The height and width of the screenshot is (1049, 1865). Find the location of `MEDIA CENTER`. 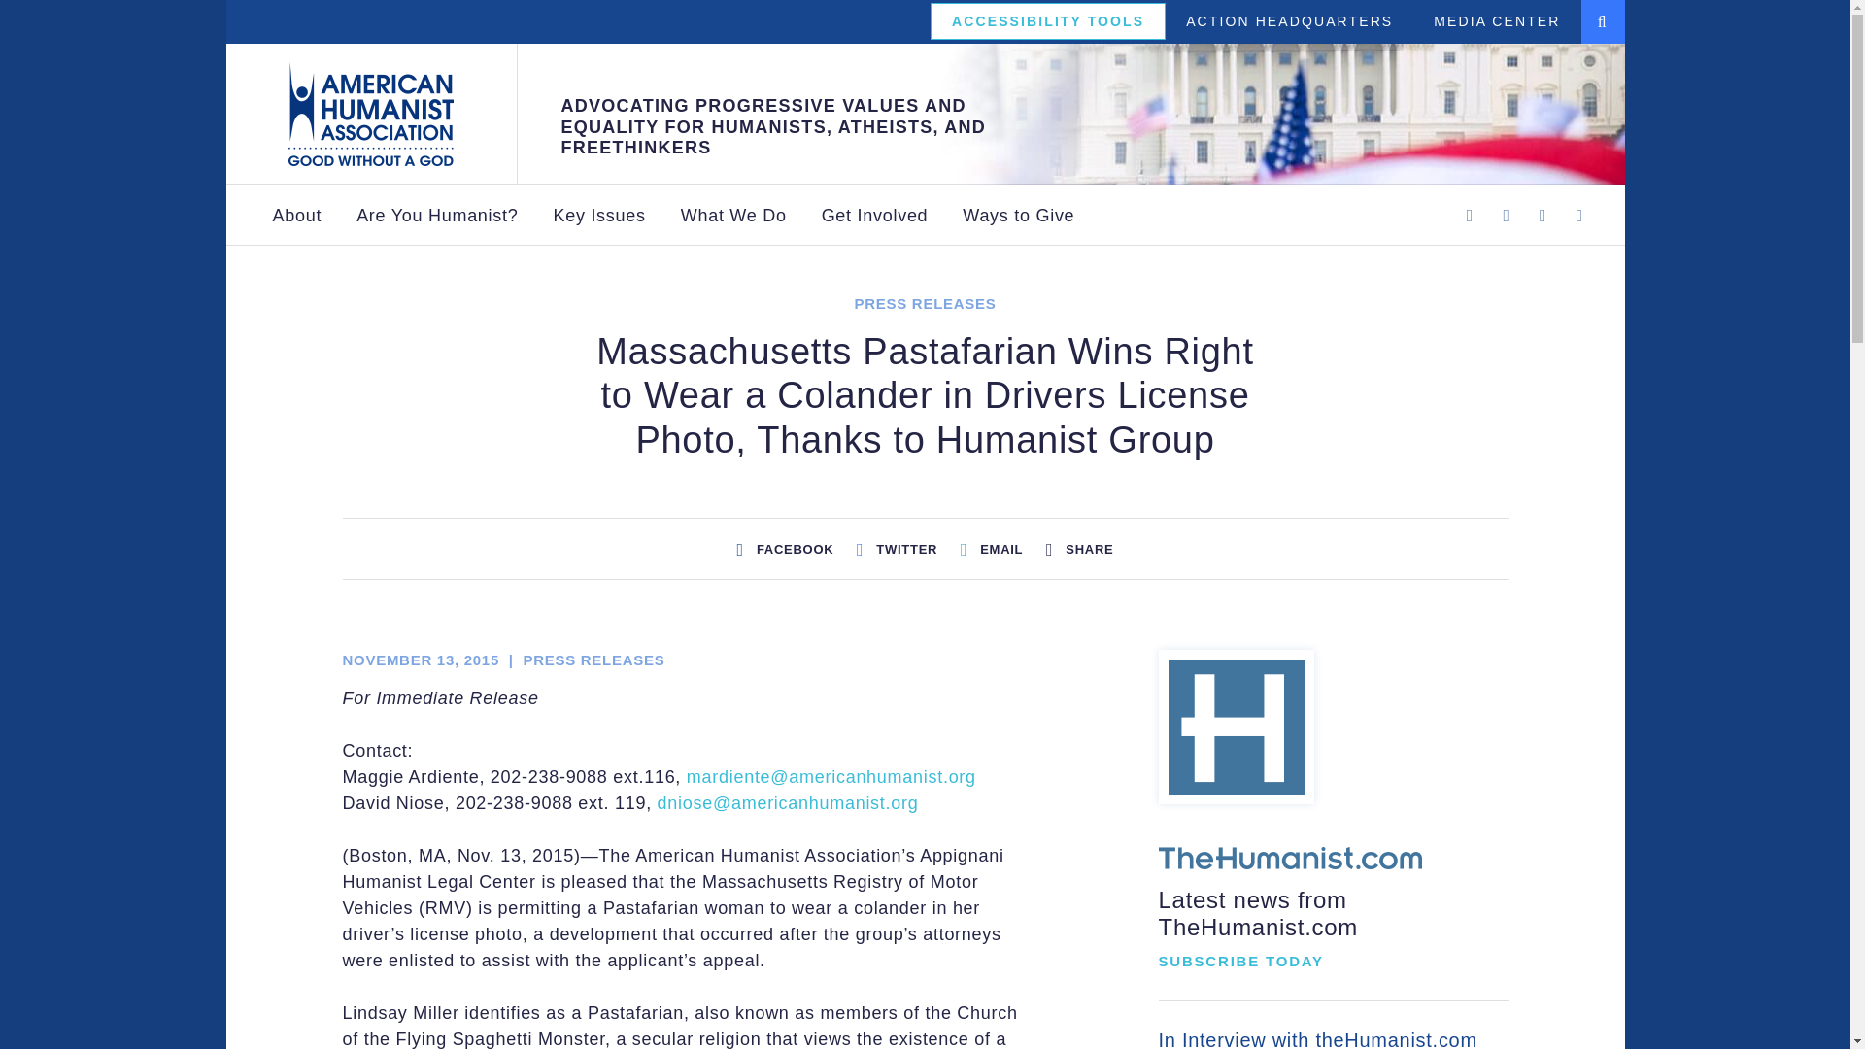

MEDIA CENTER is located at coordinates (1496, 21).